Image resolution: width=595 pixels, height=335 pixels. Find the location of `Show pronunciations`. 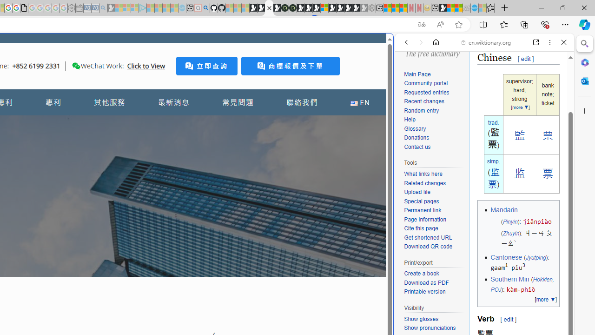

Show pronunciations is located at coordinates (434, 328).